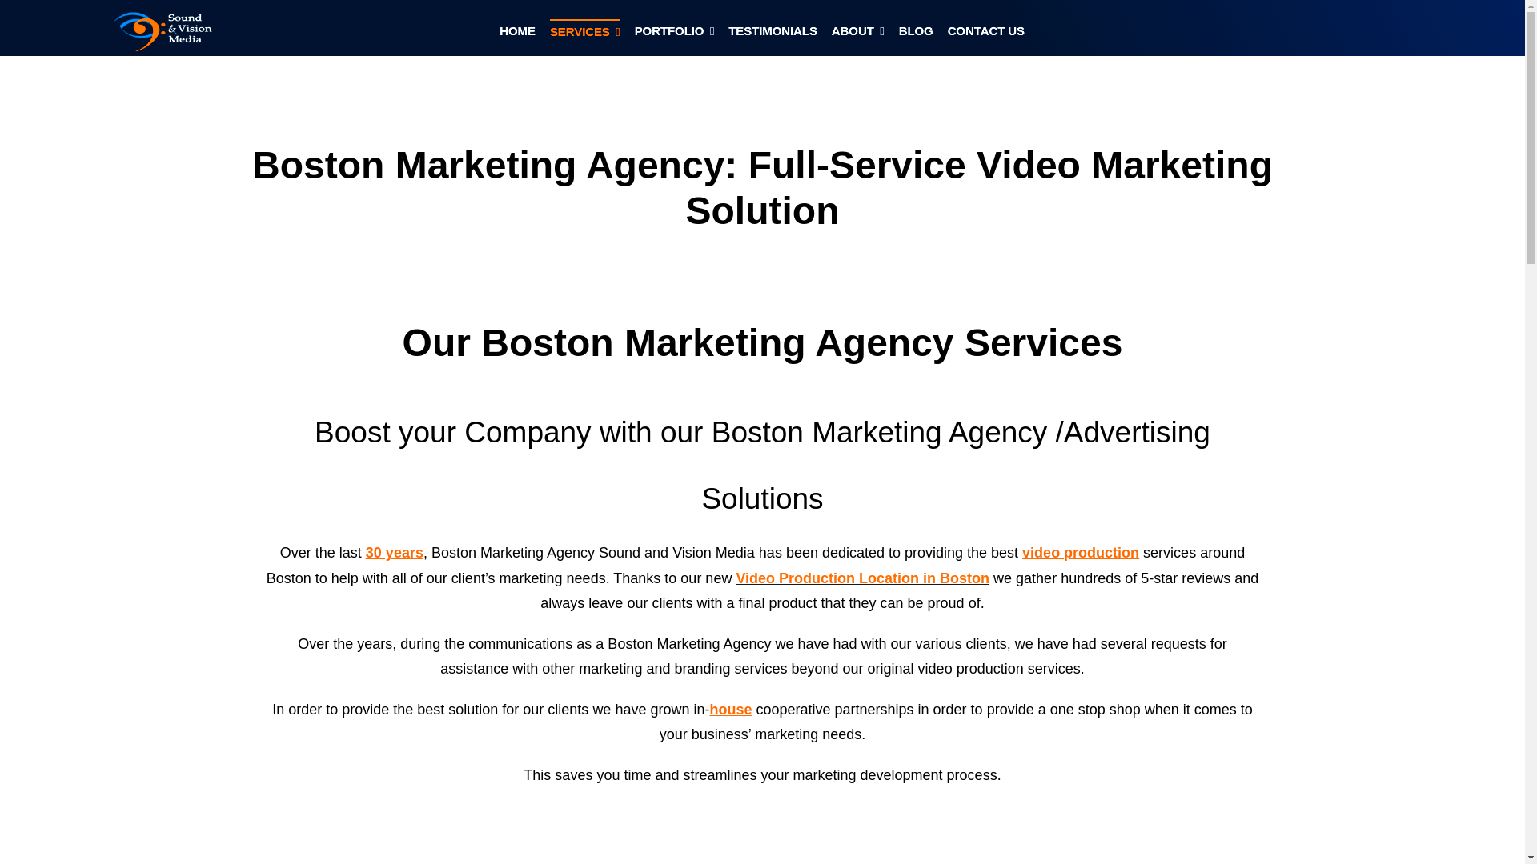 This screenshot has width=1537, height=864. Describe the element at coordinates (858, 35) in the screenshot. I see `ABOUT` at that location.